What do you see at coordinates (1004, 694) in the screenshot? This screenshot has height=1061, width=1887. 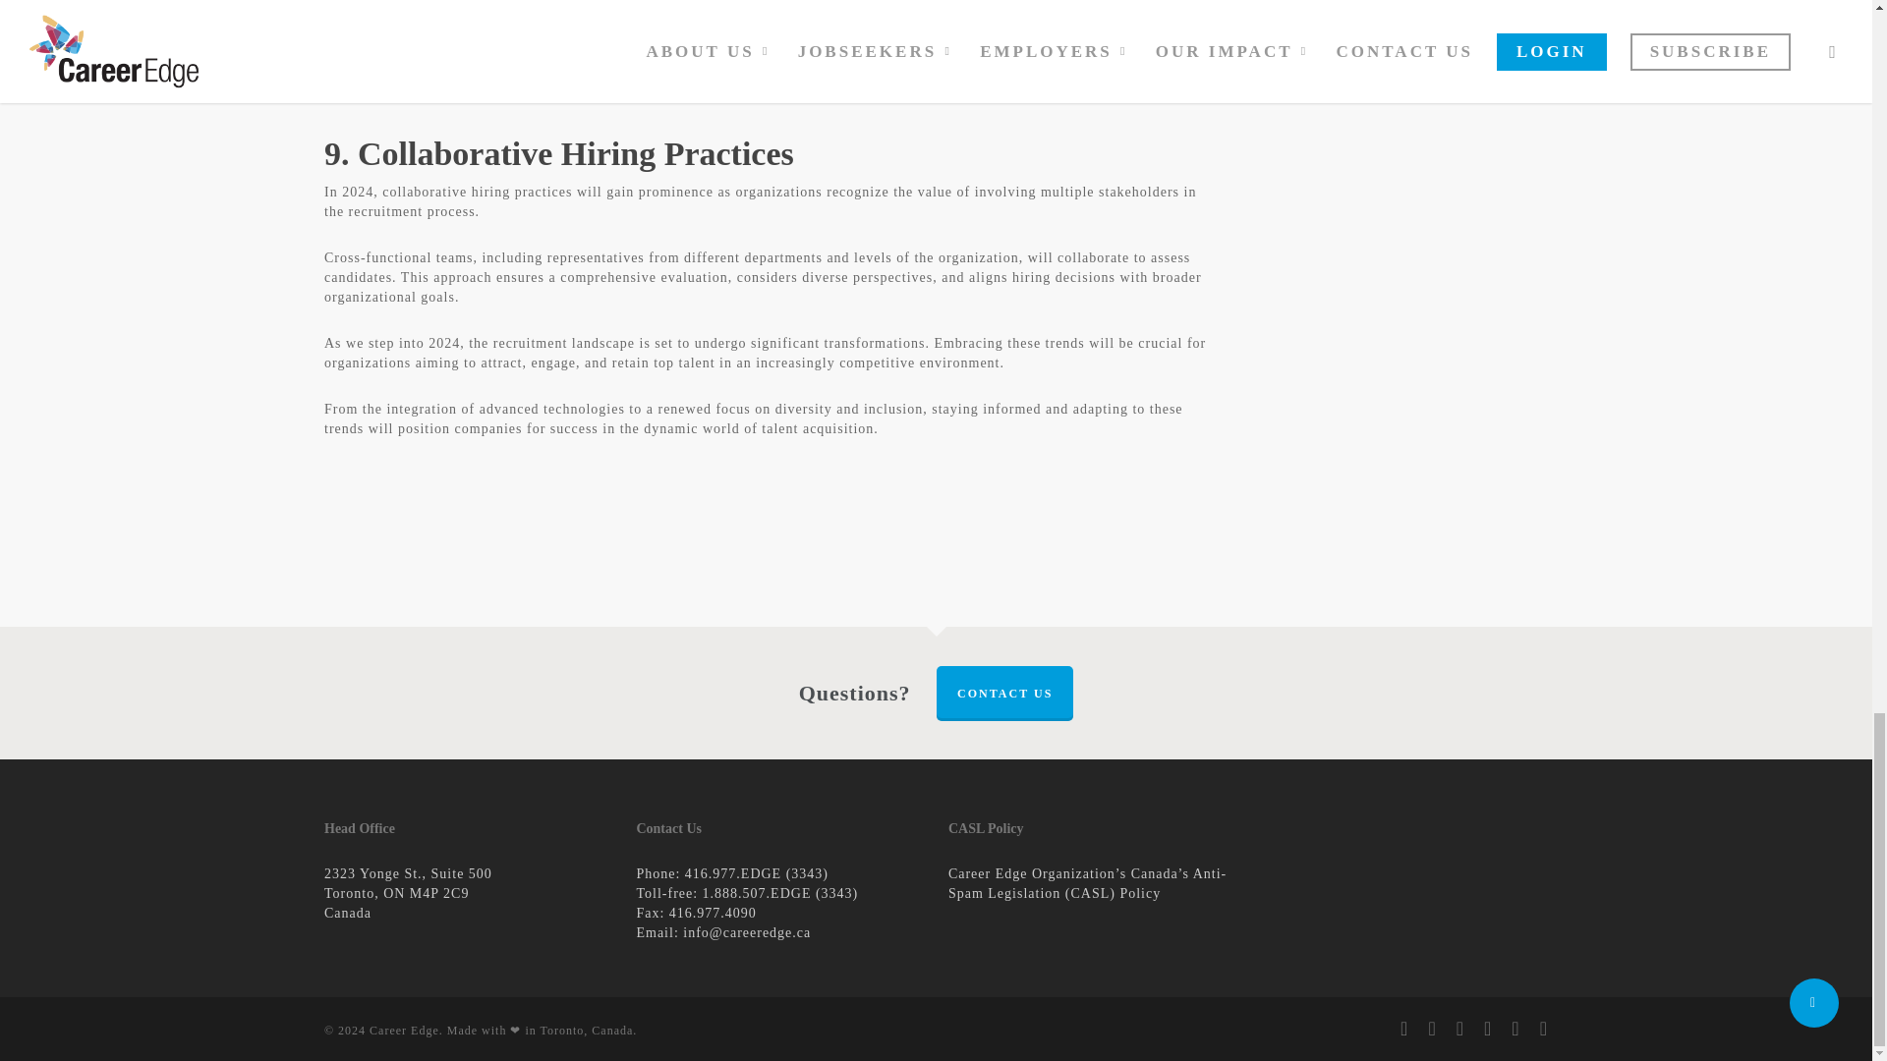 I see `CONTACT US` at bounding box center [1004, 694].